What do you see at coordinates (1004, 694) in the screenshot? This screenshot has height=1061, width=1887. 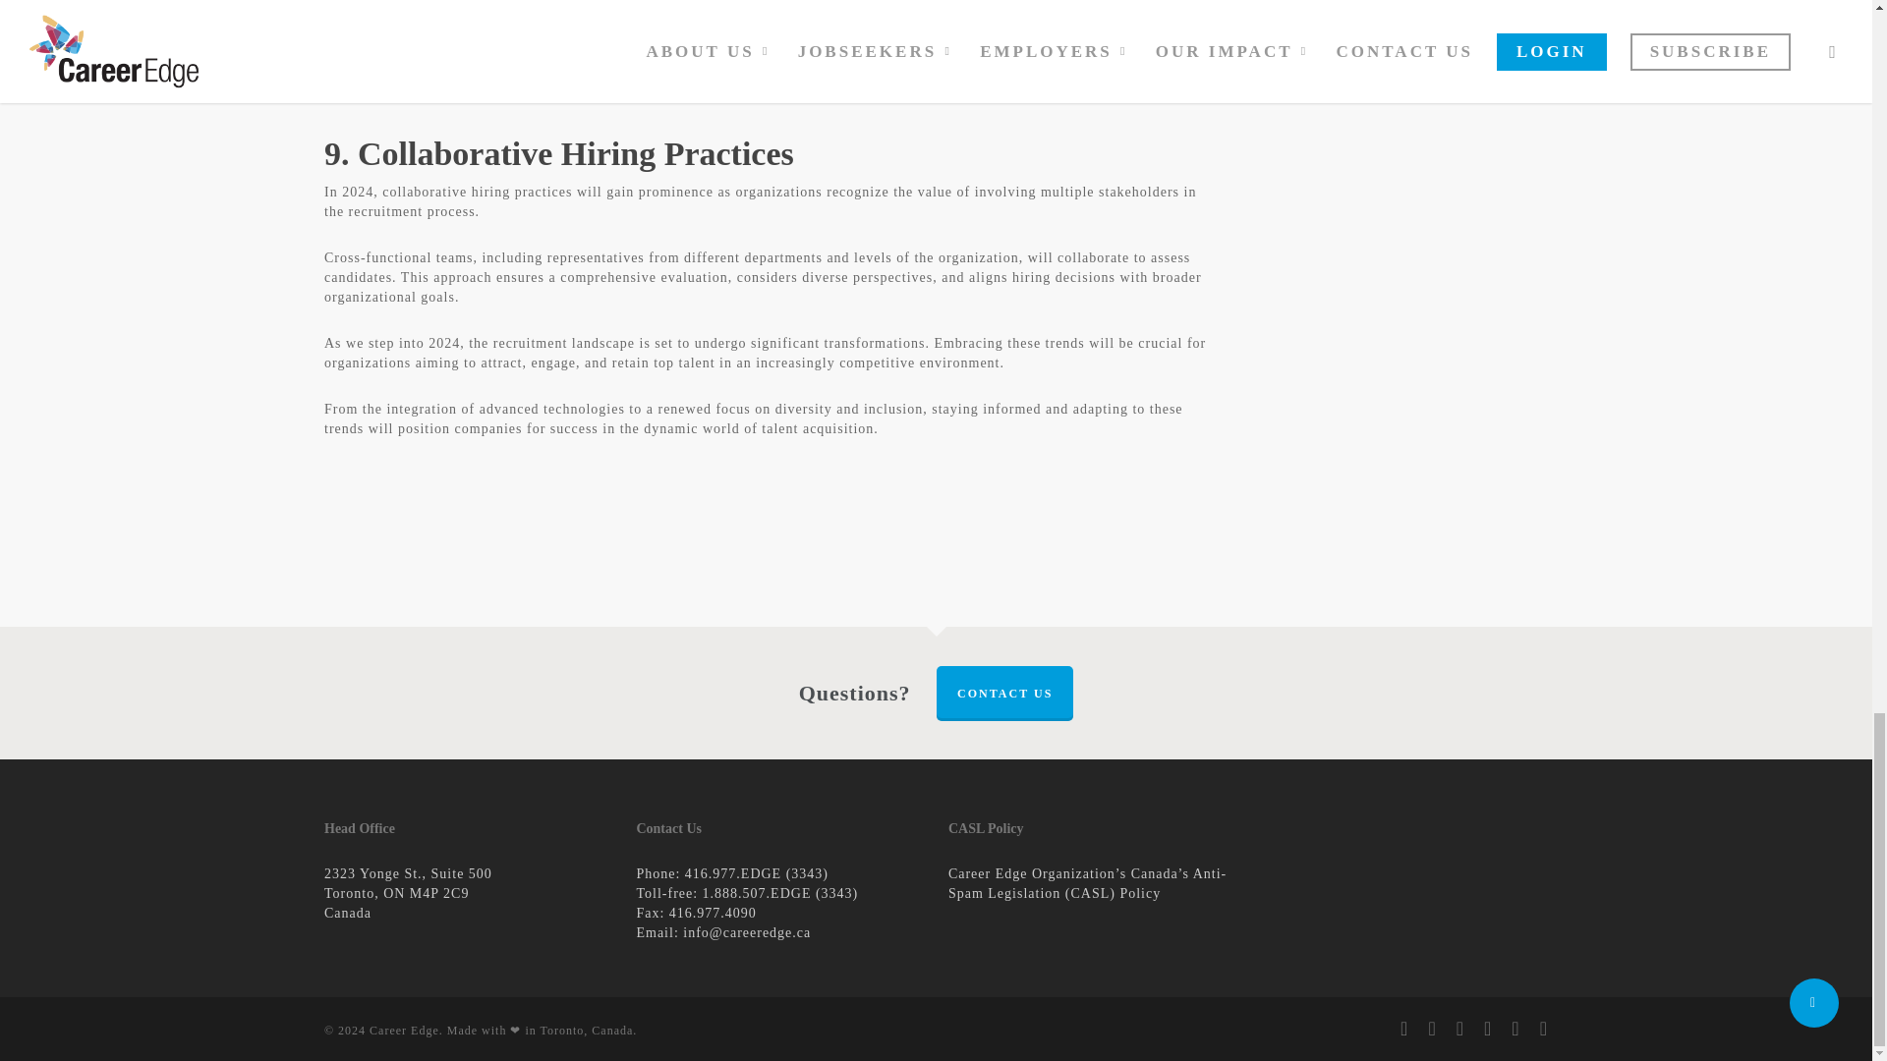 I see `CONTACT US` at bounding box center [1004, 694].